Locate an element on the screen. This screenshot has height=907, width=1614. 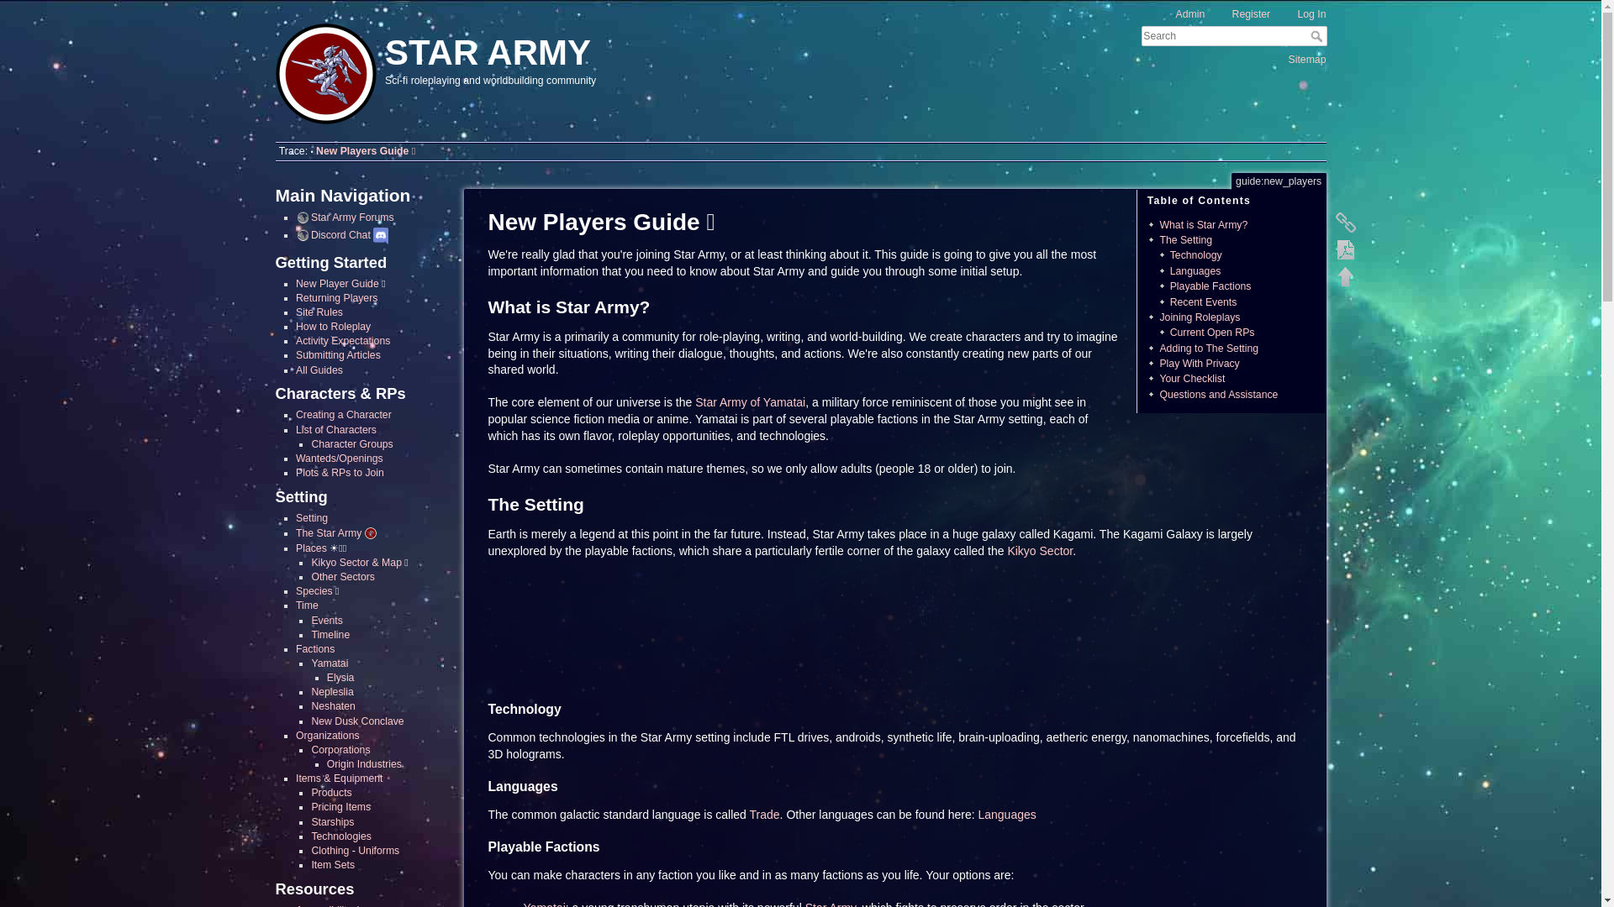
Other Sectors is located at coordinates (343, 577).